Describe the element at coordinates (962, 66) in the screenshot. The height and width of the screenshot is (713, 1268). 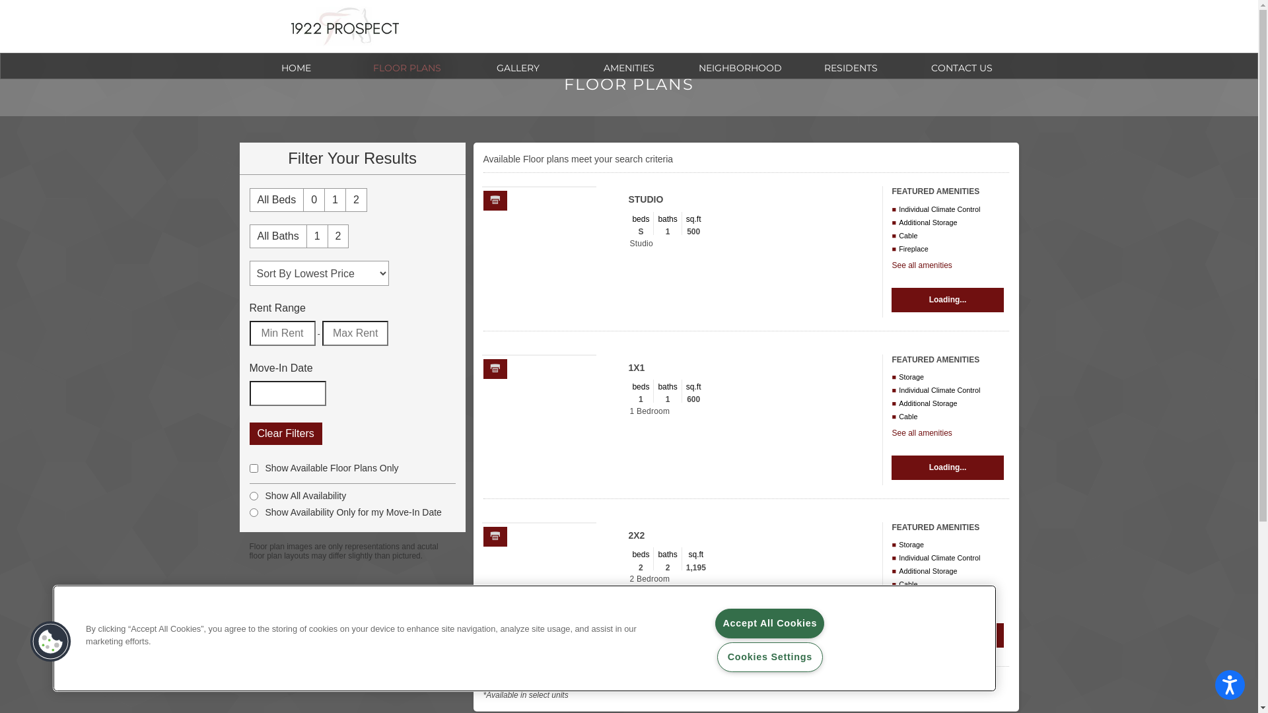
I see `CONTACT US` at that location.